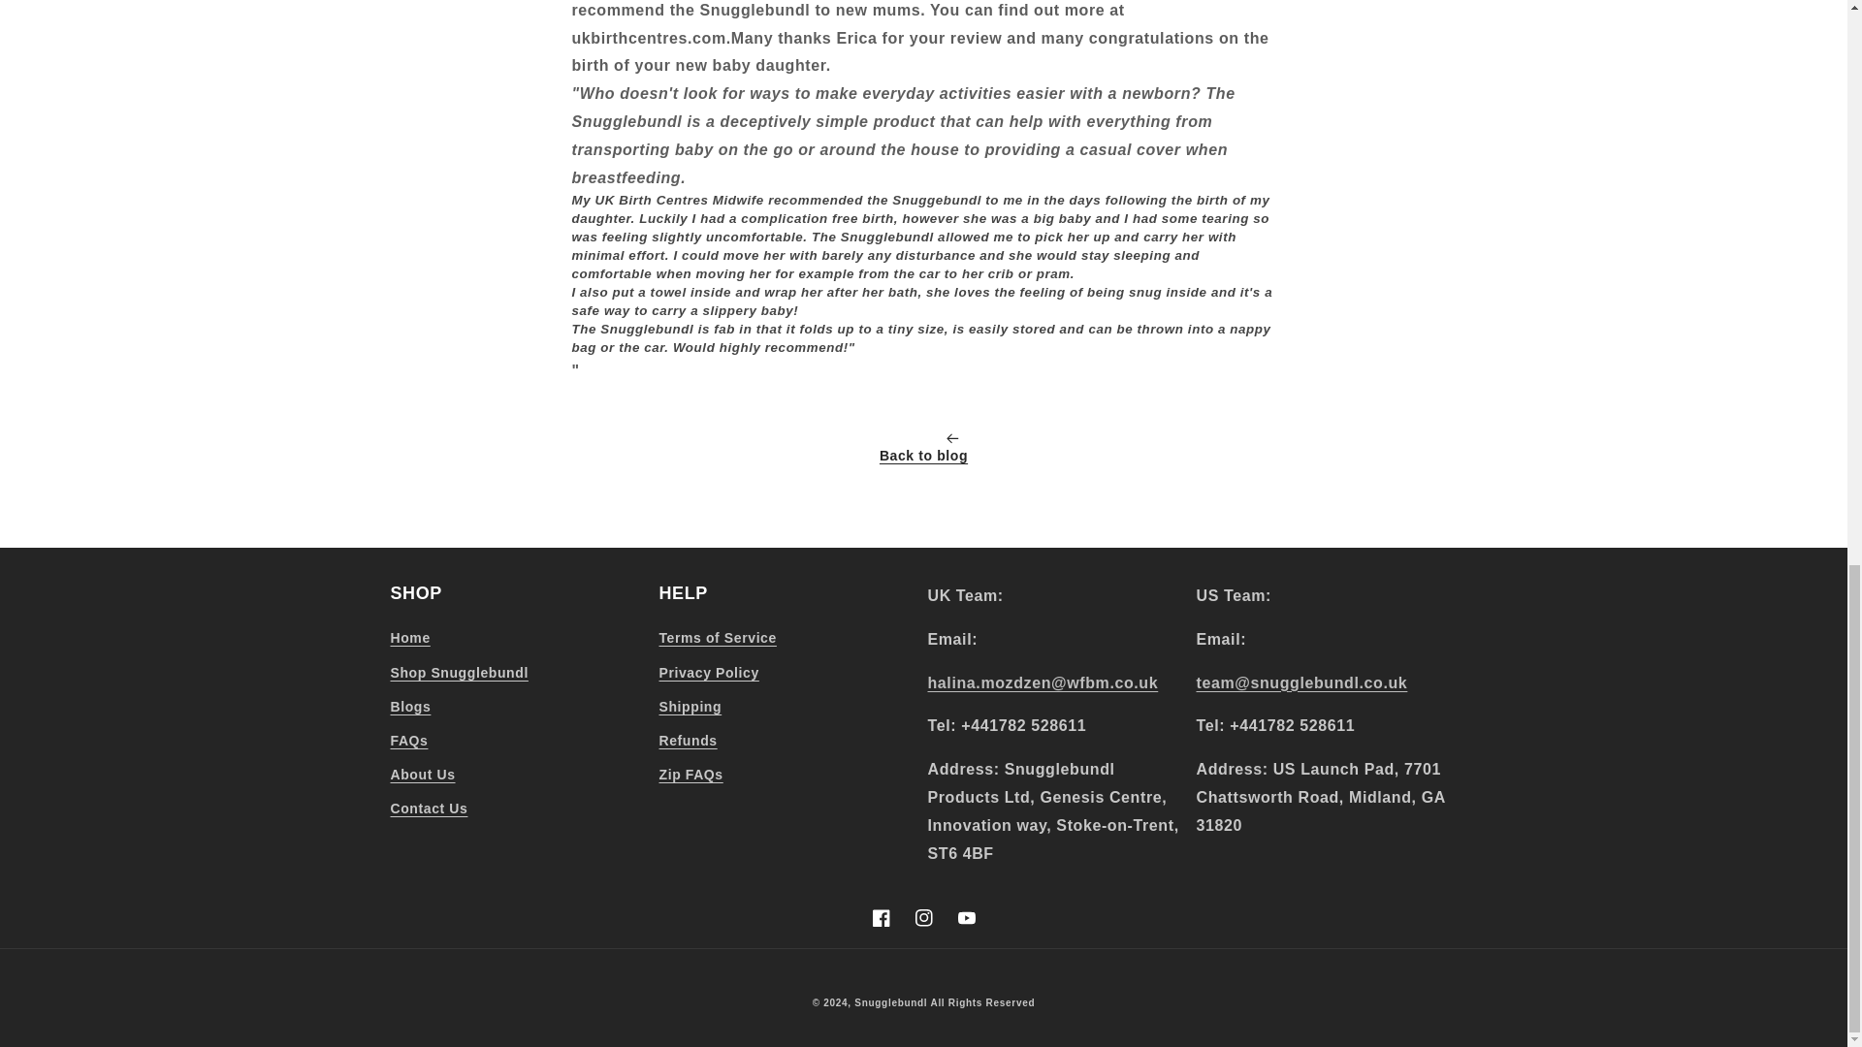  I want to click on Terms of Service, so click(718, 640).